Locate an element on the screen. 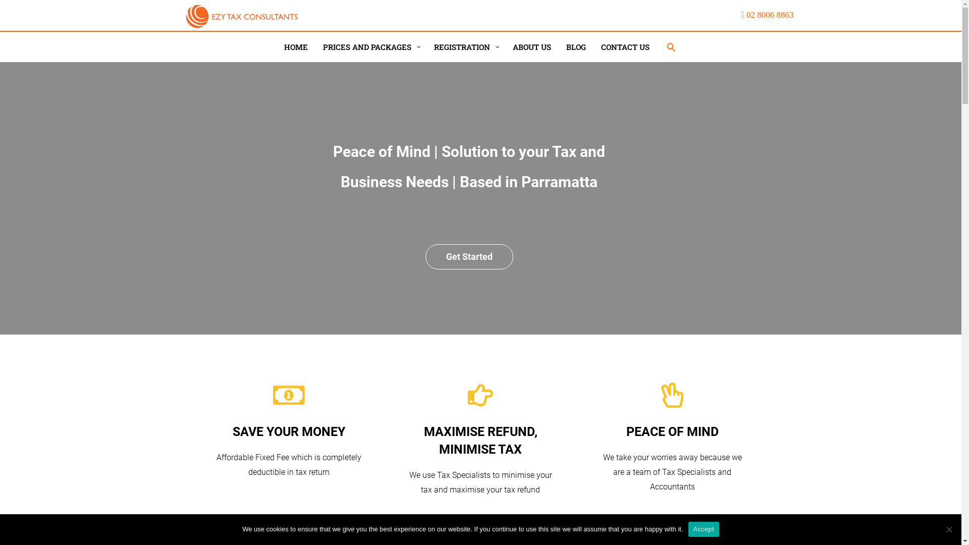  Accept is located at coordinates (704, 529).